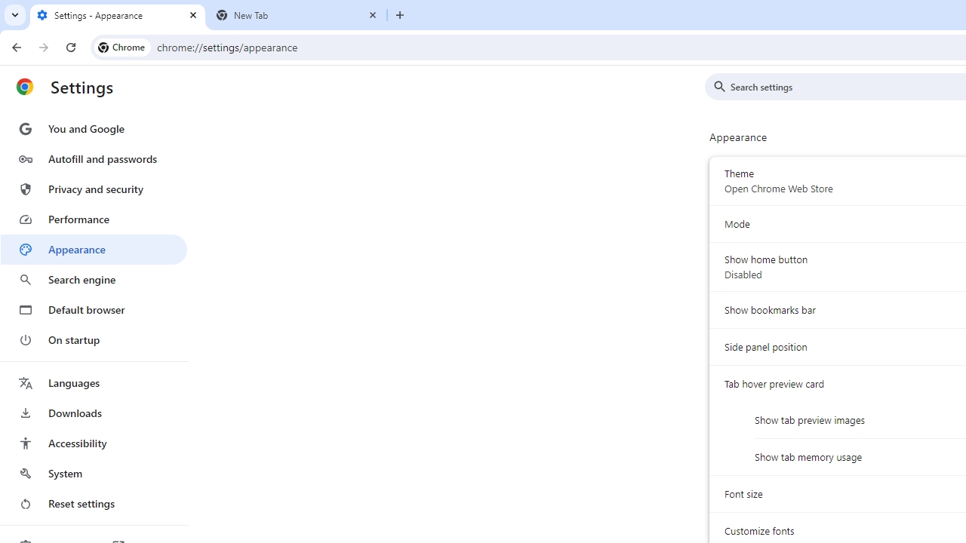  I want to click on Accessibility, so click(94, 443).